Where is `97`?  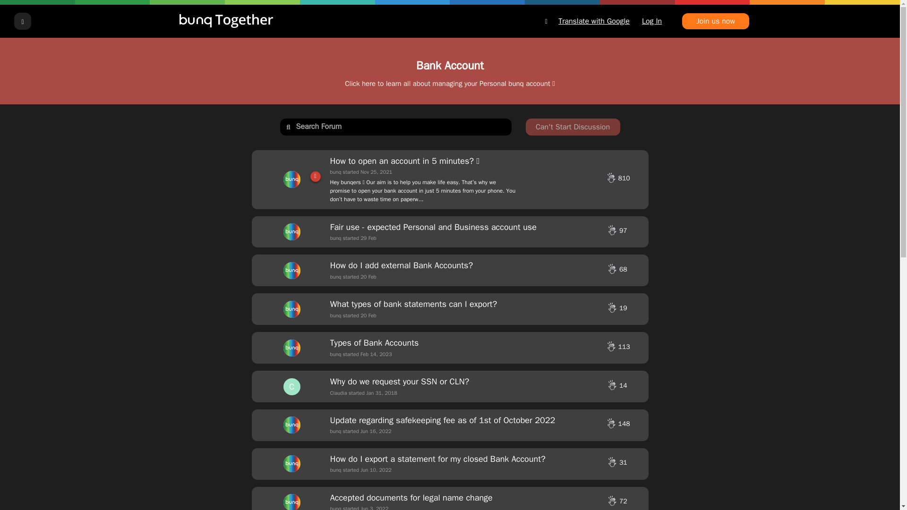
97 is located at coordinates (617, 231).